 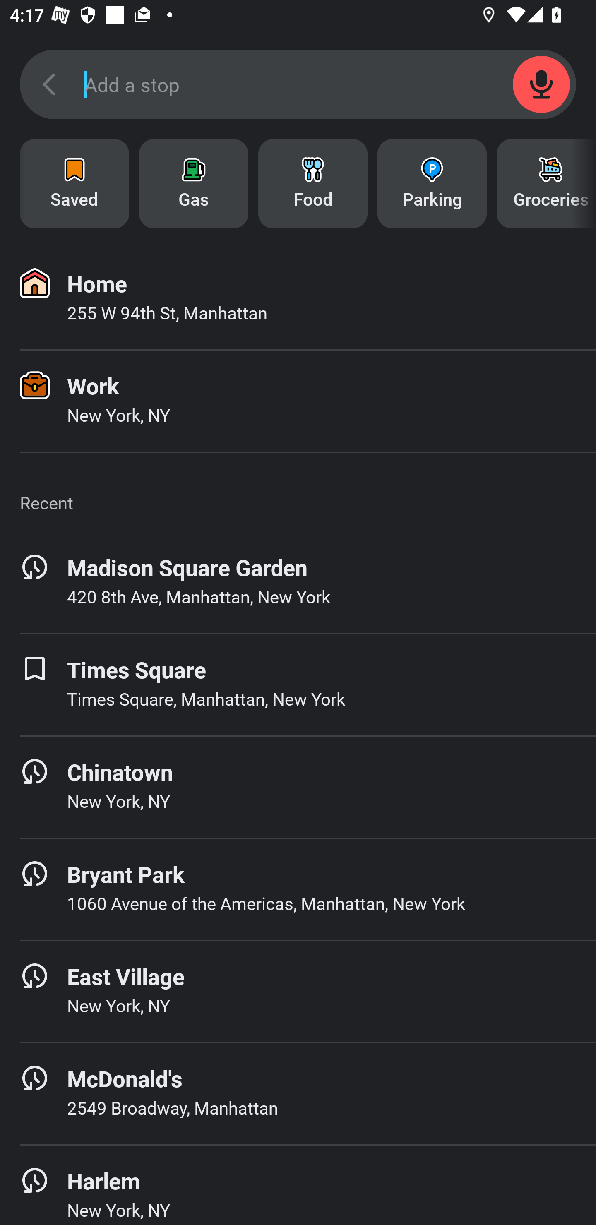 I want to click on McDonald's 2549 Broadway, Manhattan, so click(x=298, y=1093).